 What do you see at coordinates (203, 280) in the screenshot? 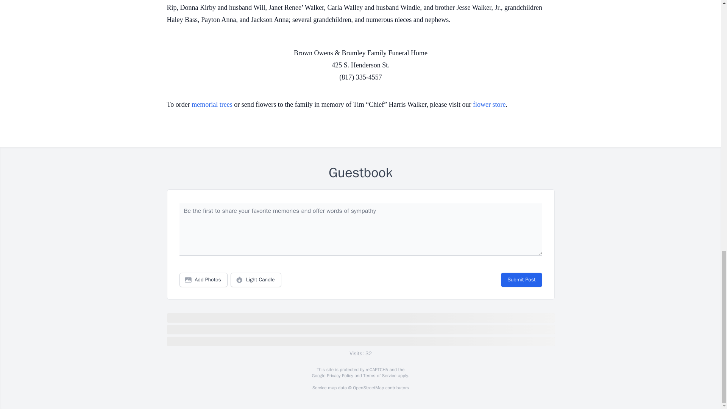
I see `Add Photos` at bounding box center [203, 280].